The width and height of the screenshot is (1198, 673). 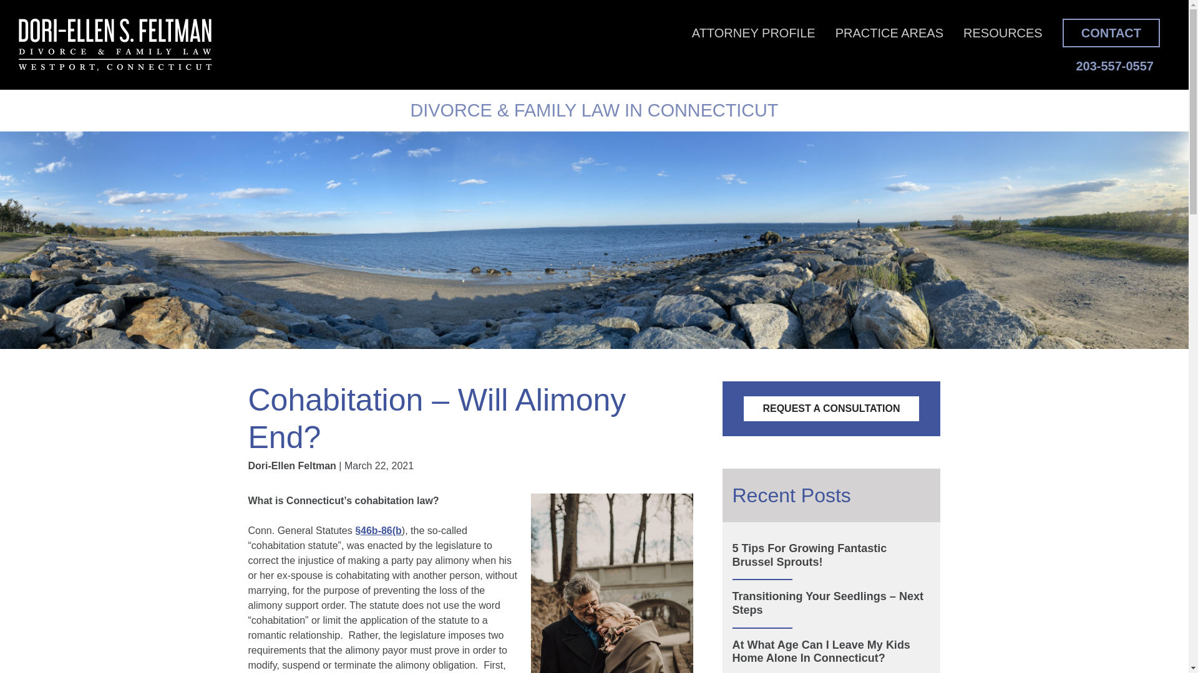 What do you see at coordinates (1111, 32) in the screenshot?
I see `CONTACT` at bounding box center [1111, 32].